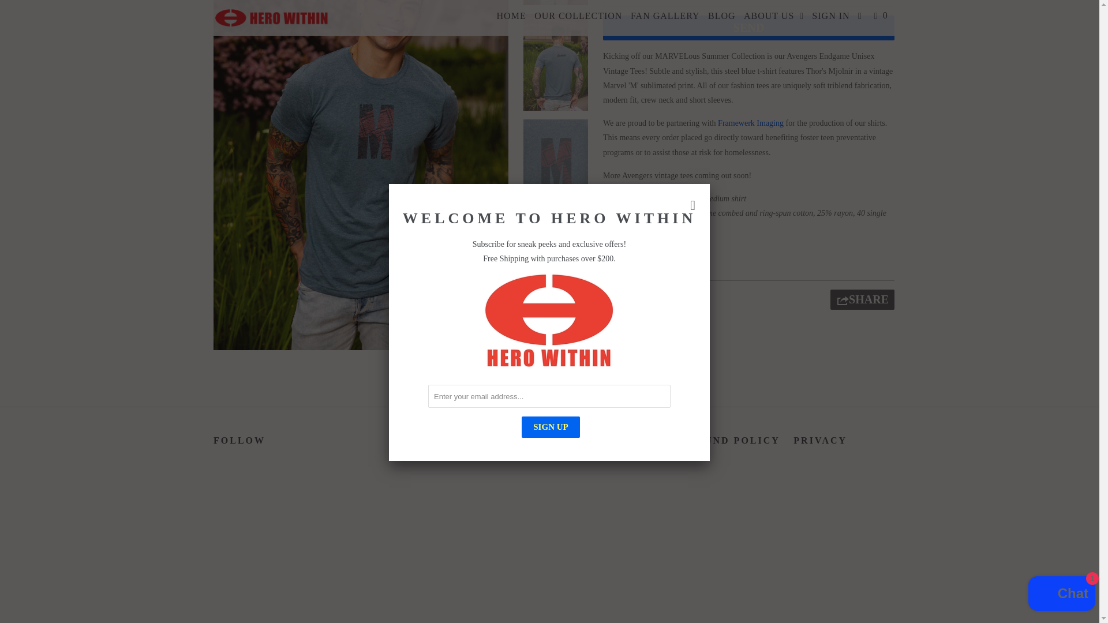 This screenshot has height=623, width=1108. What do you see at coordinates (750, 123) in the screenshot?
I see `Framewerk Imaging` at bounding box center [750, 123].